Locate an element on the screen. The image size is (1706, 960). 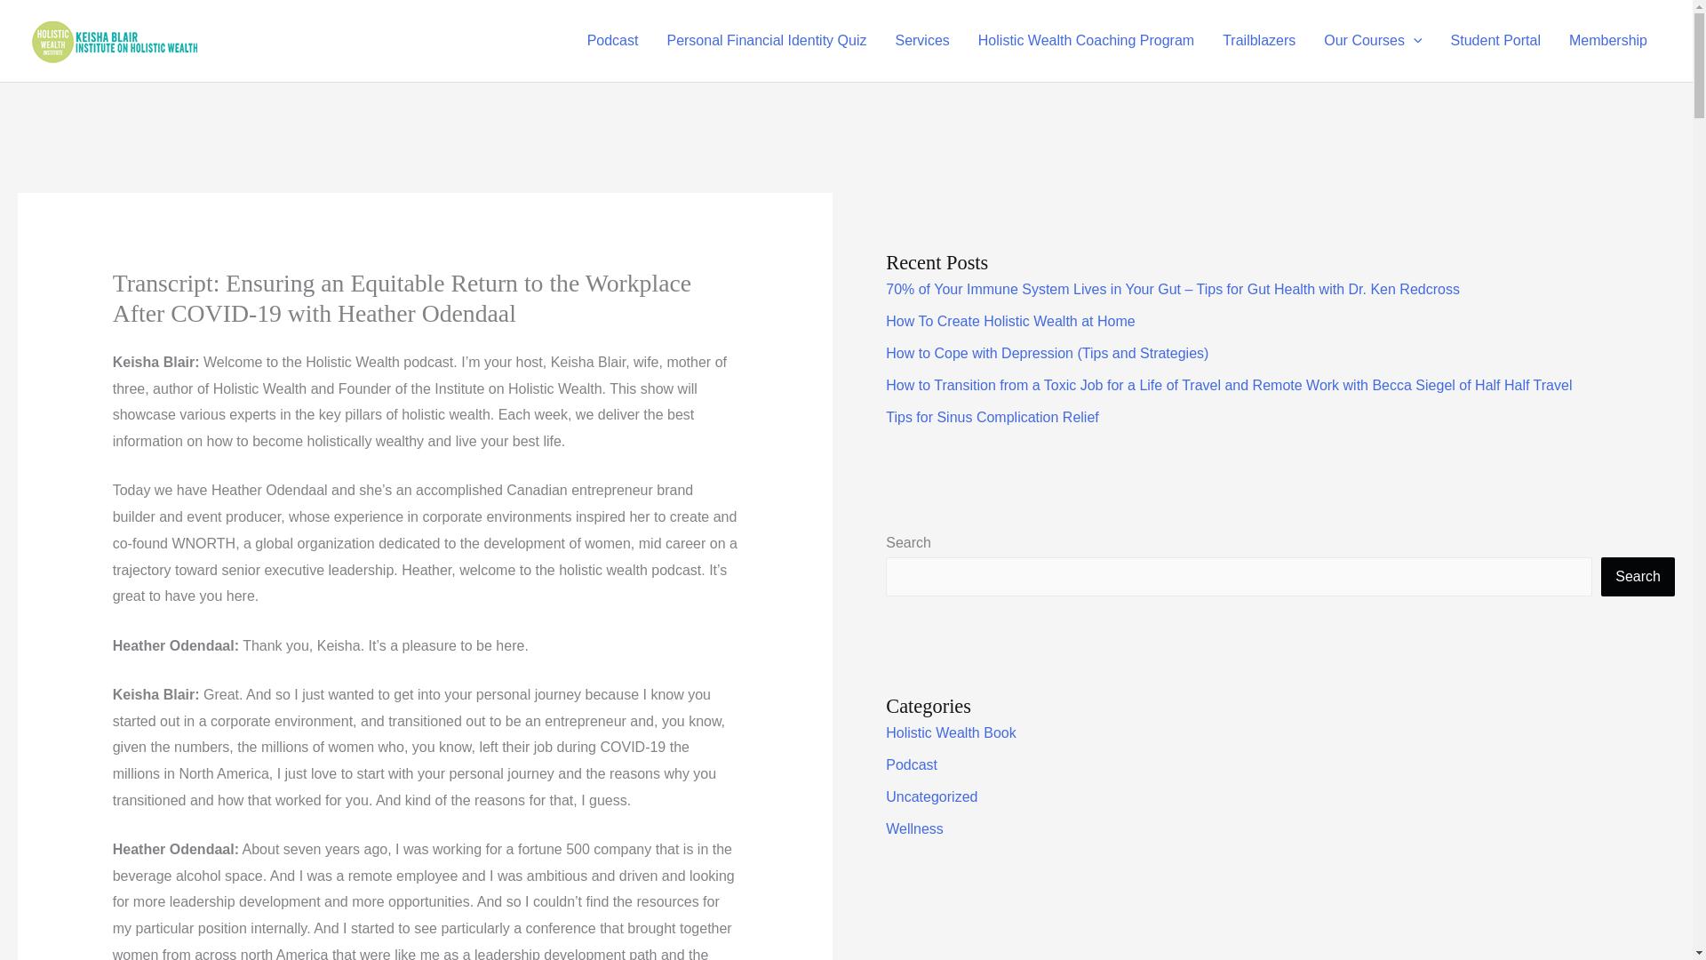
Tips for Sinus Complication Relief is located at coordinates (992, 418).